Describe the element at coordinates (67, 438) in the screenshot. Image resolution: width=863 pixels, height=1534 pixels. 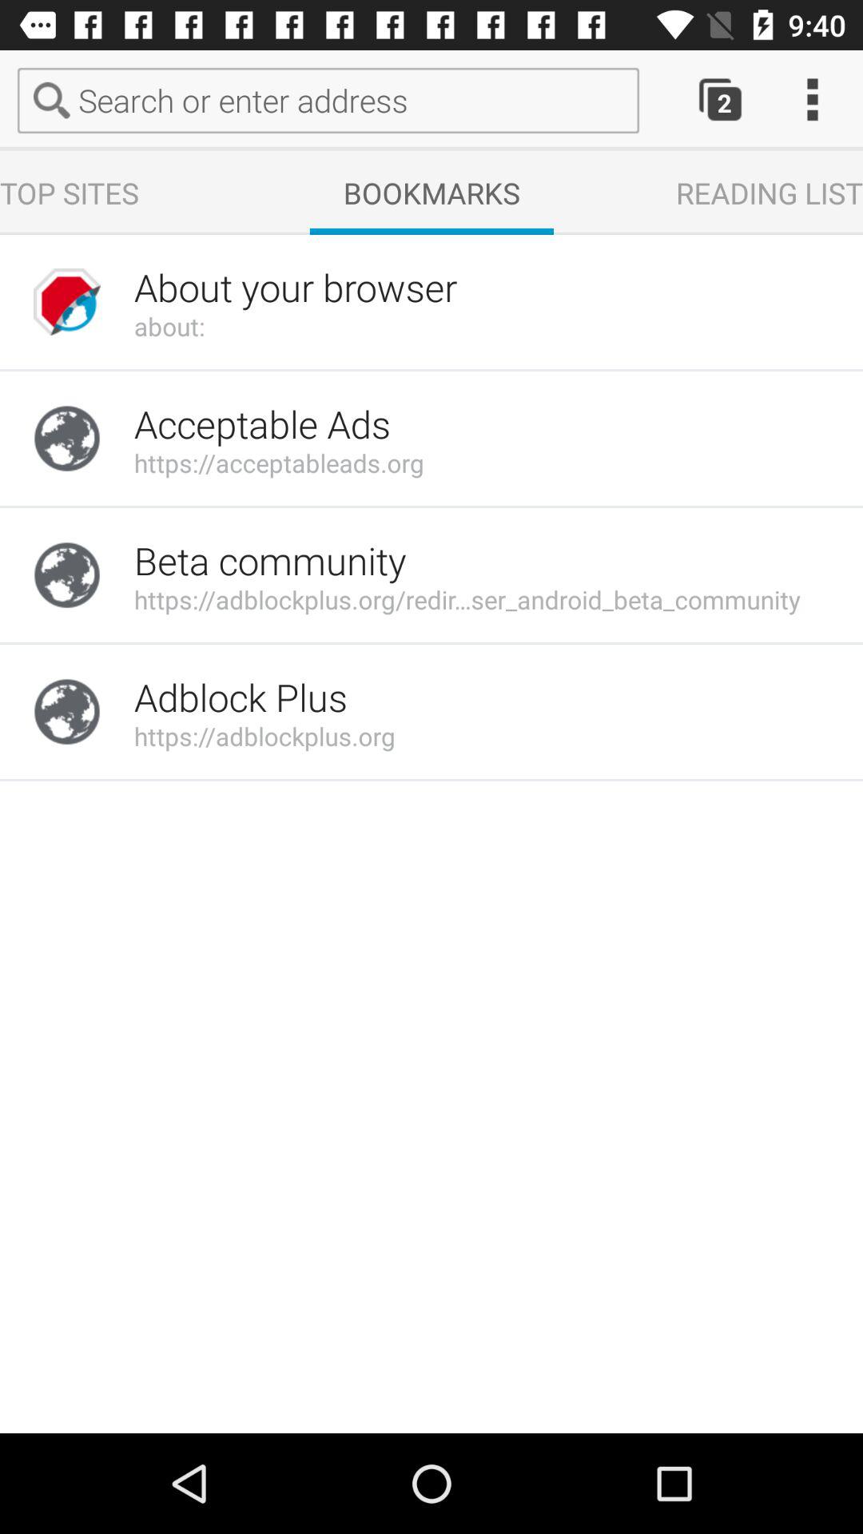
I see `move to icon which is under the about your browser` at that location.